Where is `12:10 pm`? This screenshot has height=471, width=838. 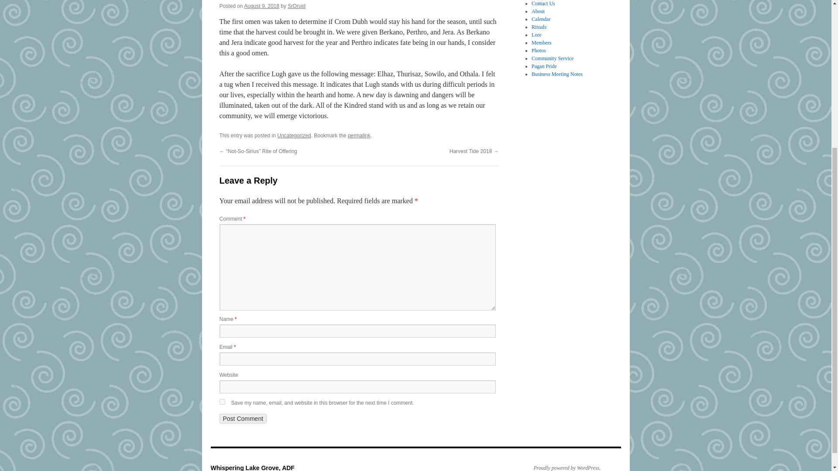 12:10 pm is located at coordinates (261, 6).